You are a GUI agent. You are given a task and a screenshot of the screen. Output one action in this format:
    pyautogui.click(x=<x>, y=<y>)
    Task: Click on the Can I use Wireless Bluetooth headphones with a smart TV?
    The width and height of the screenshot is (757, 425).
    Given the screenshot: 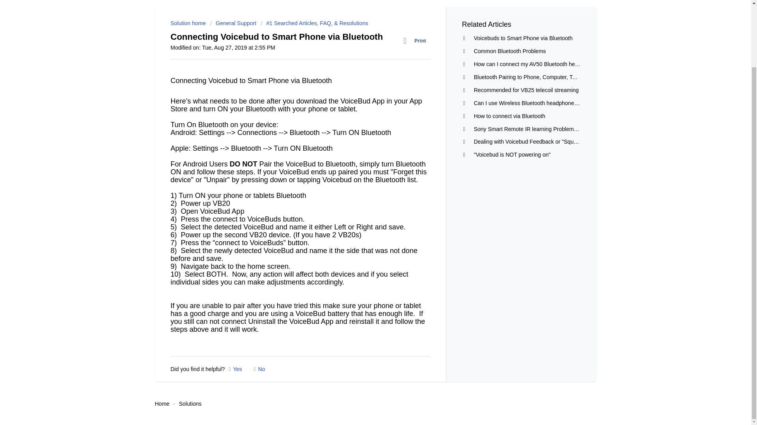 What is the action you would take?
    pyautogui.click(x=546, y=103)
    